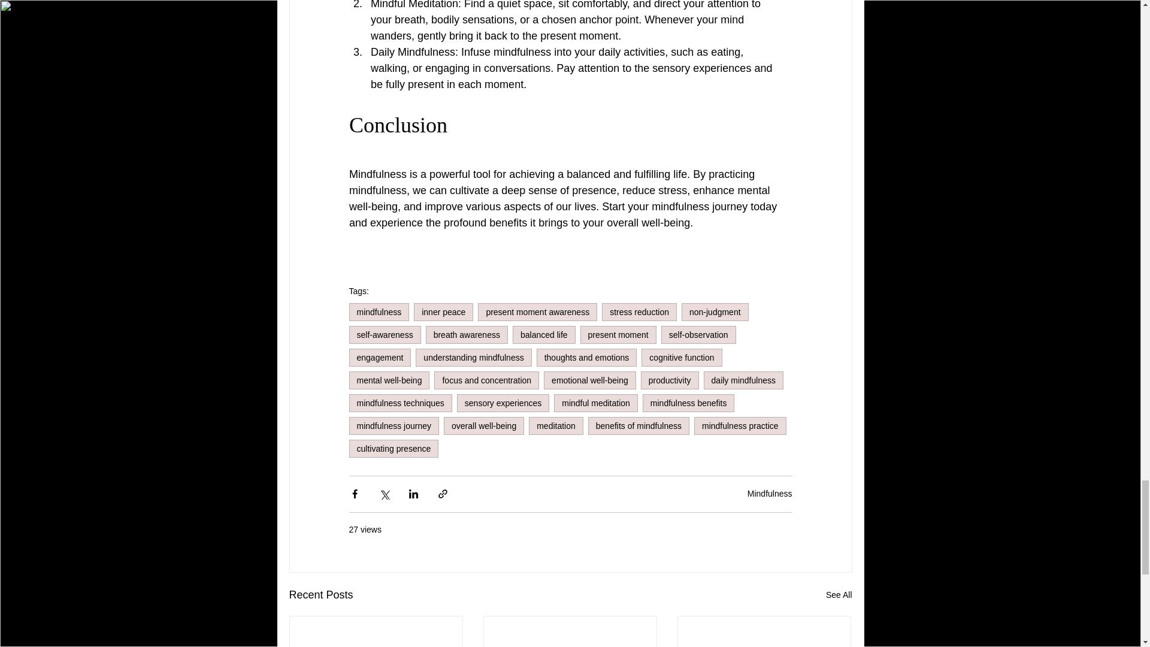  Describe the element at coordinates (394, 425) in the screenshot. I see `mindfulness journey` at that location.